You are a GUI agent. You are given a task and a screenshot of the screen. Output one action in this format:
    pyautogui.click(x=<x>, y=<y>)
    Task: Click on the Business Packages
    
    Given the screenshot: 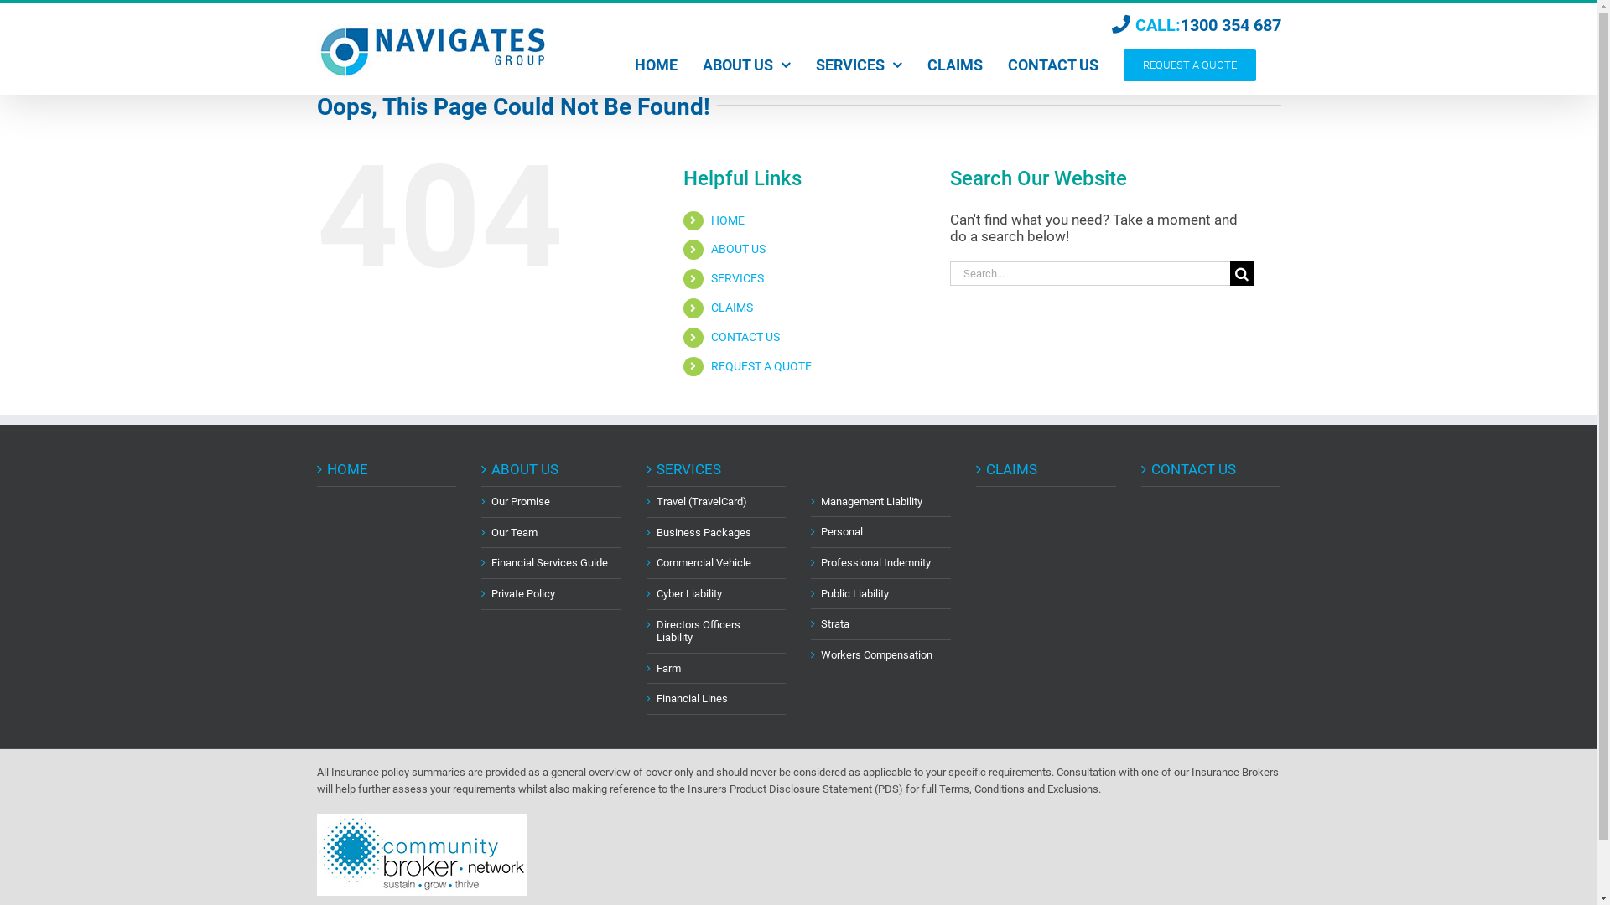 What is the action you would take?
    pyautogui.click(x=718, y=533)
    